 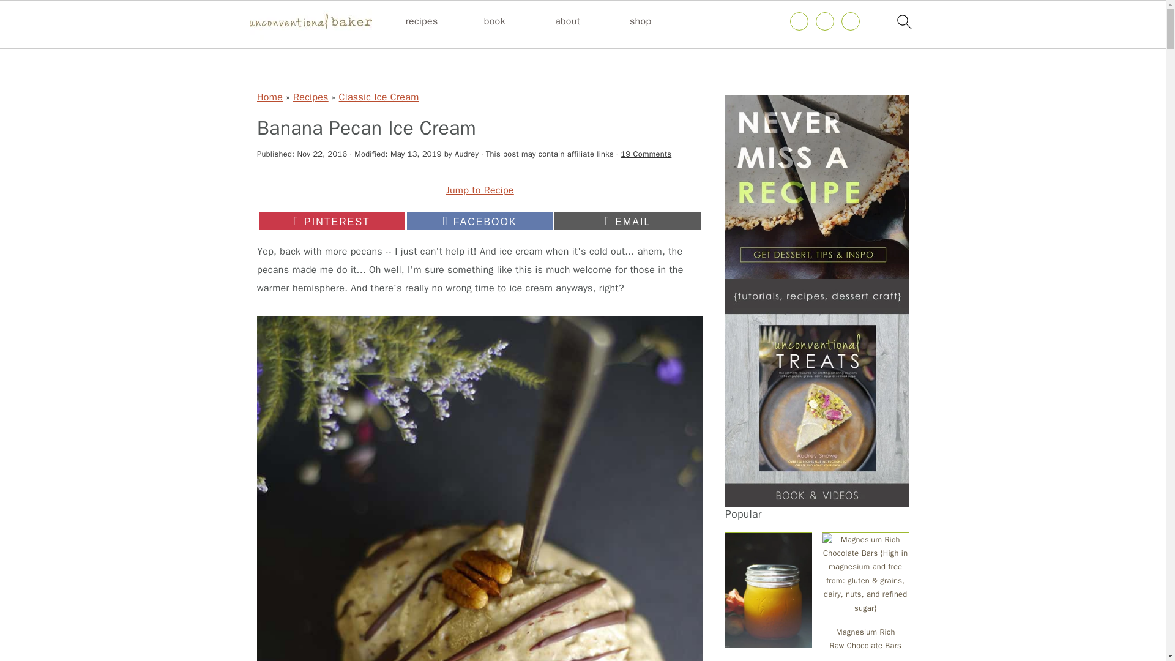 What do you see at coordinates (480, 190) in the screenshot?
I see `Jump to Recipe` at bounding box center [480, 190].